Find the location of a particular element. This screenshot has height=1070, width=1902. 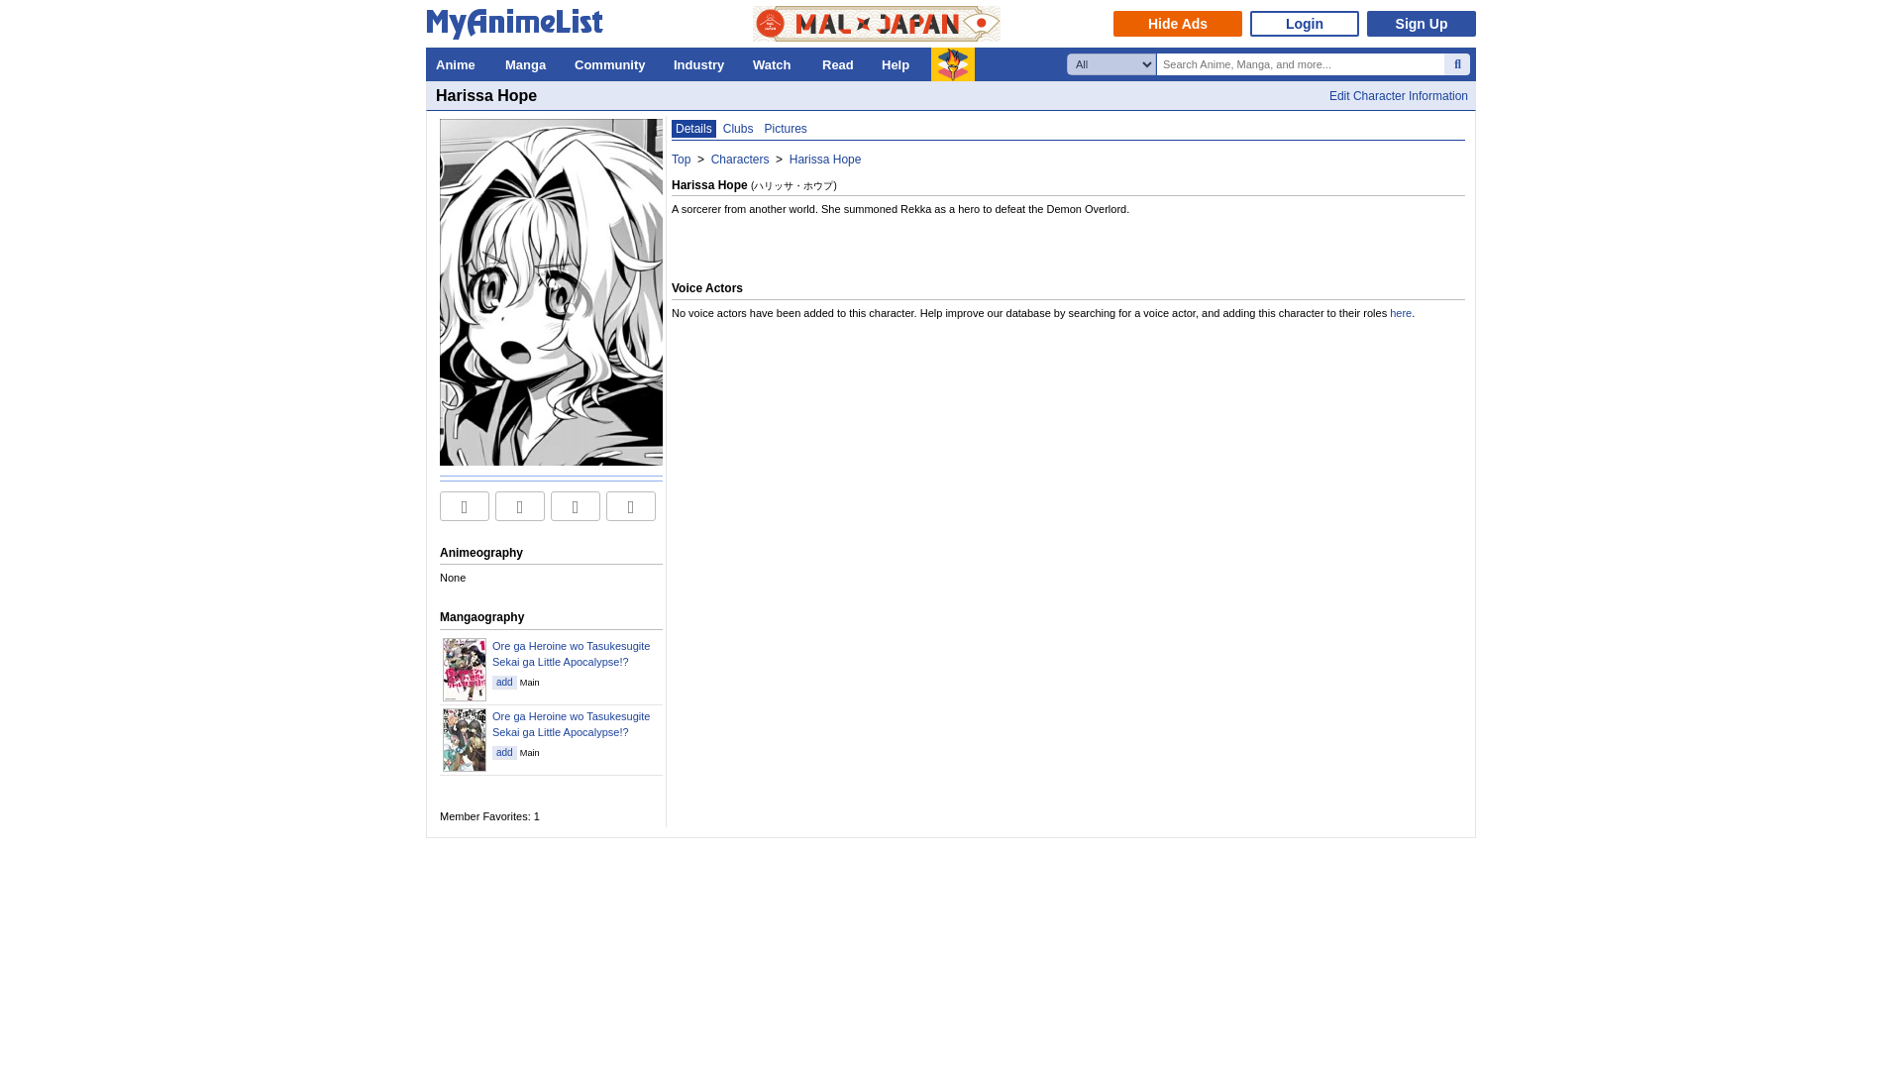

MyAnimeList.net is located at coordinates (520, 28).